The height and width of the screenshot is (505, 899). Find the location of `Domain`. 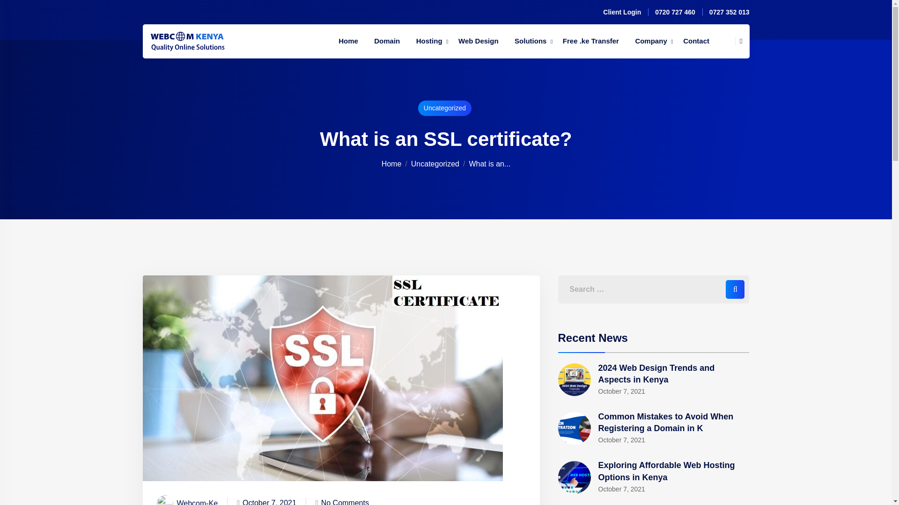

Domain is located at coordinates (387, 41).